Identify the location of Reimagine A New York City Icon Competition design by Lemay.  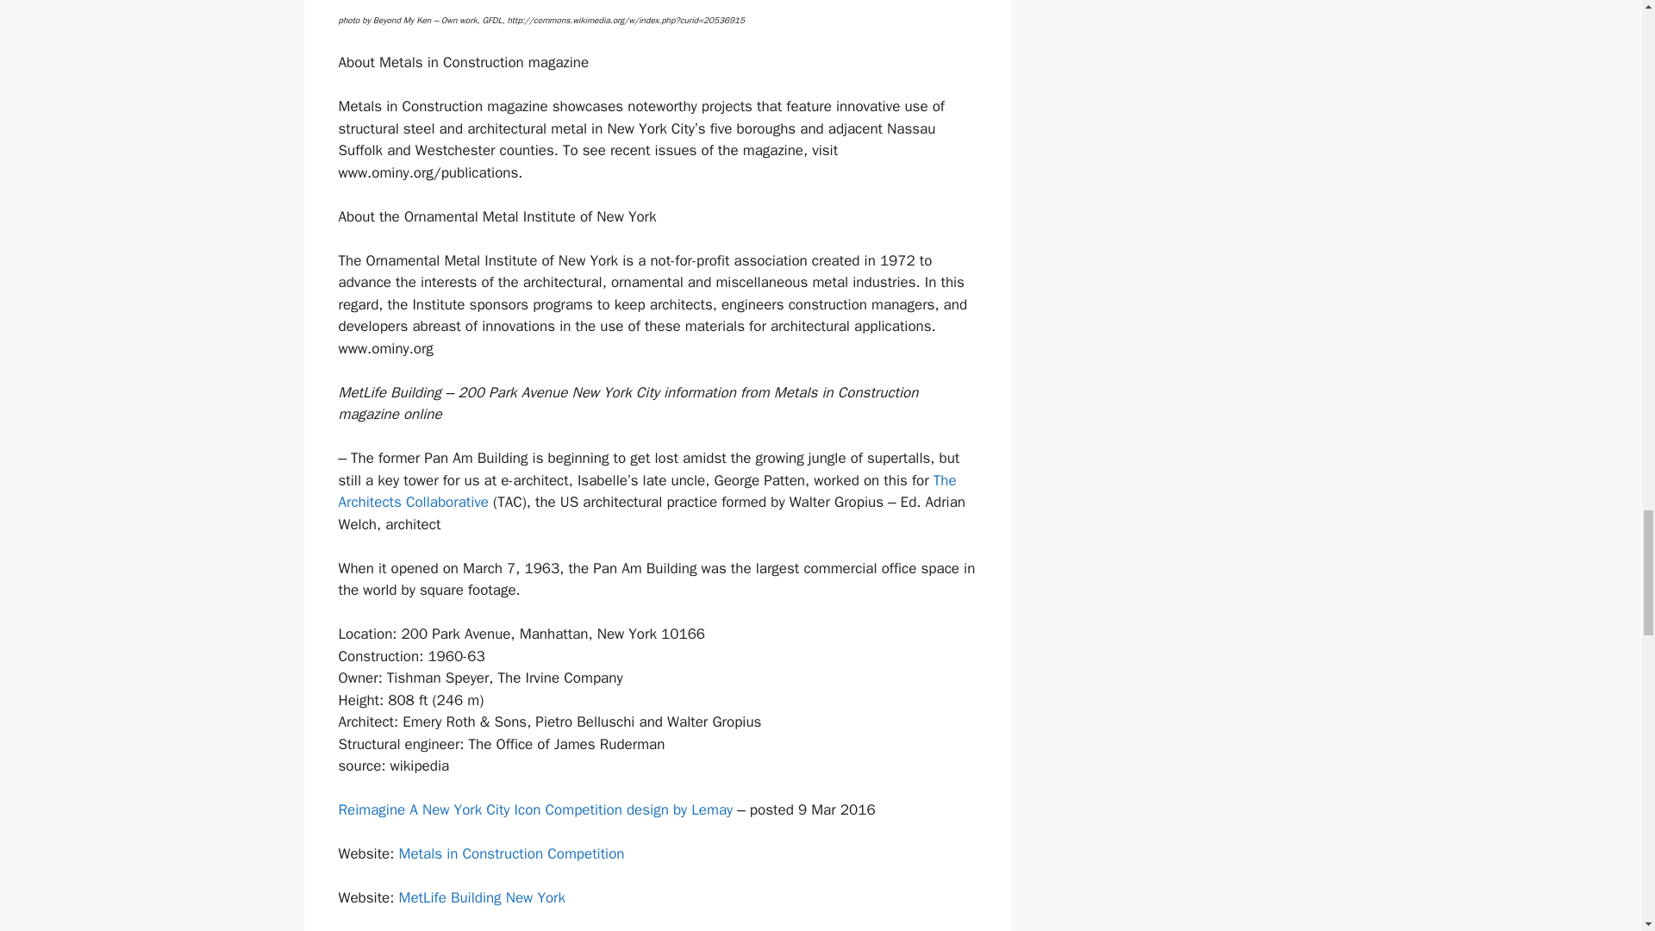
(534, 809).